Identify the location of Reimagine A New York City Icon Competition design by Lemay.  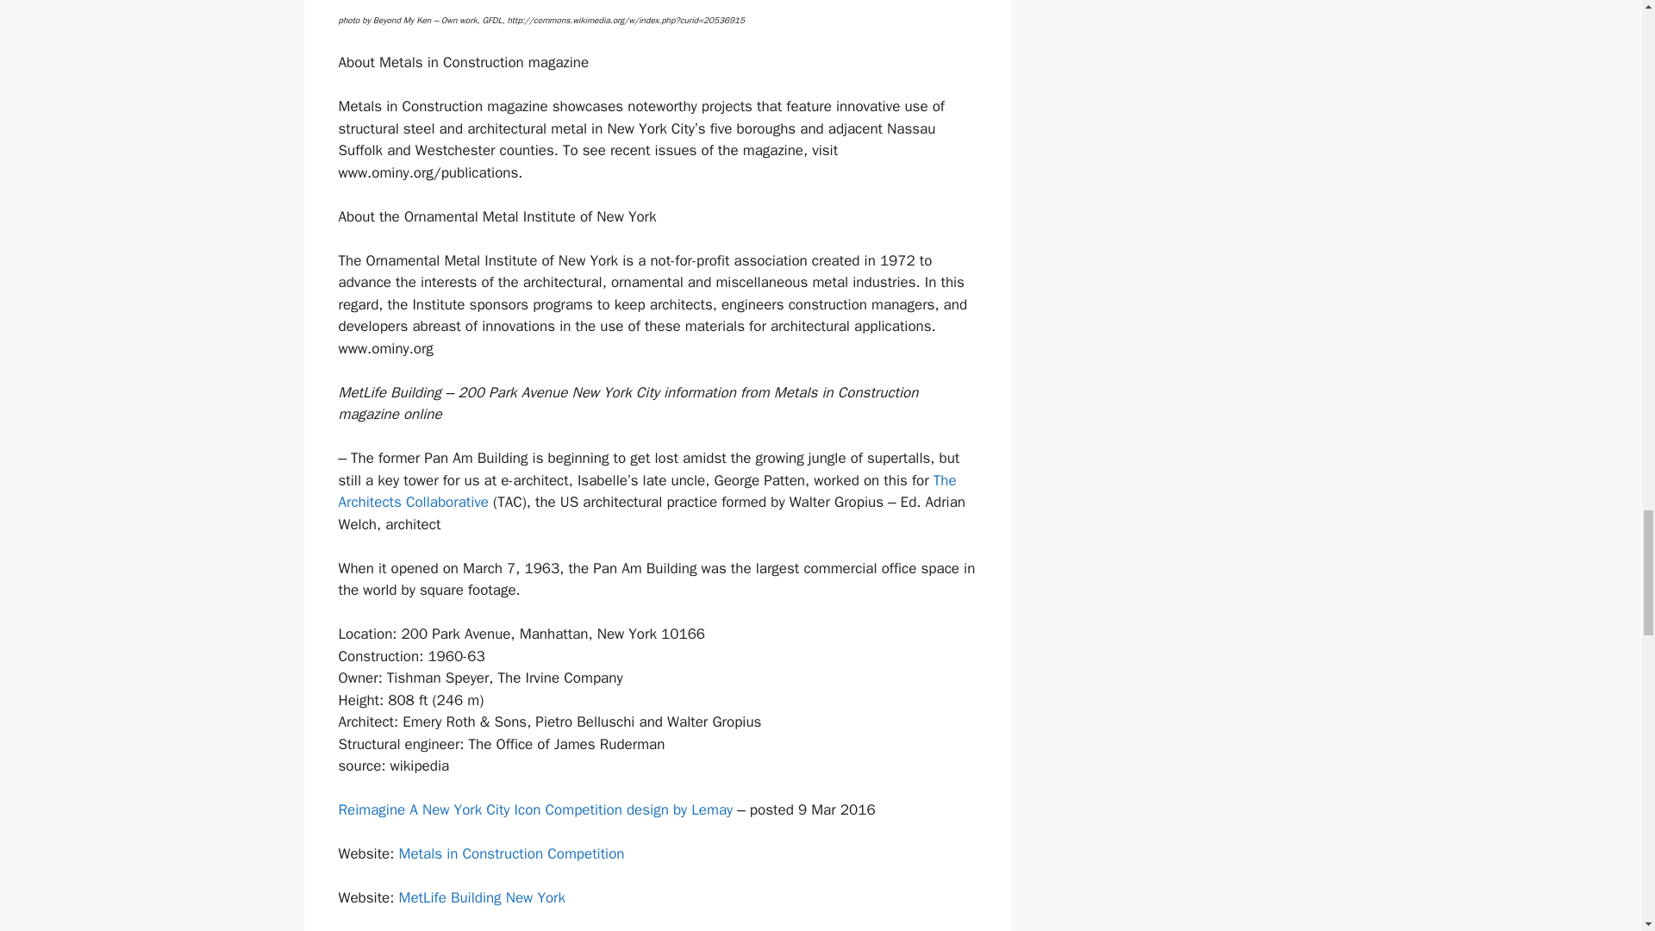
(534, 809).